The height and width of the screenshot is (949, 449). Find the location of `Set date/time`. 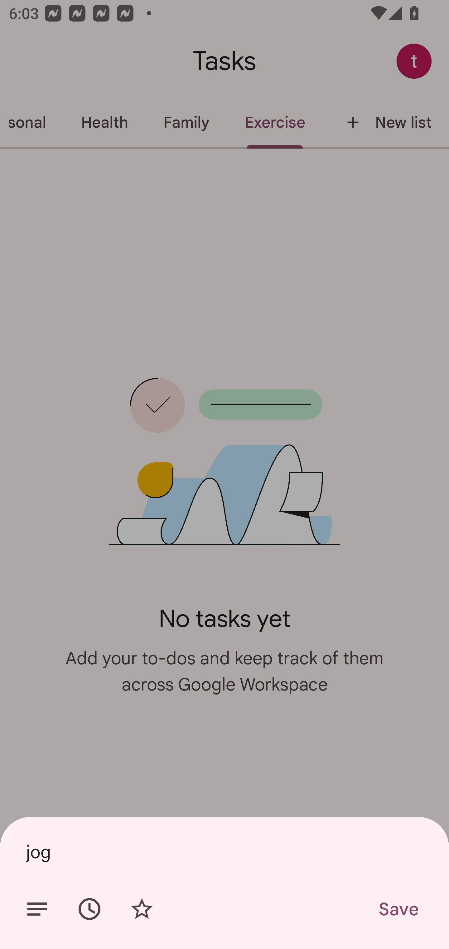

Set date/time is located at coordinates (89, 909).